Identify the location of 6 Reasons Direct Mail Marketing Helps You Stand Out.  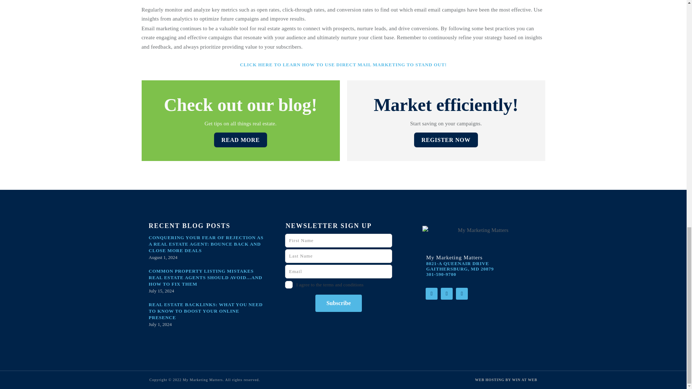
(343, 64).